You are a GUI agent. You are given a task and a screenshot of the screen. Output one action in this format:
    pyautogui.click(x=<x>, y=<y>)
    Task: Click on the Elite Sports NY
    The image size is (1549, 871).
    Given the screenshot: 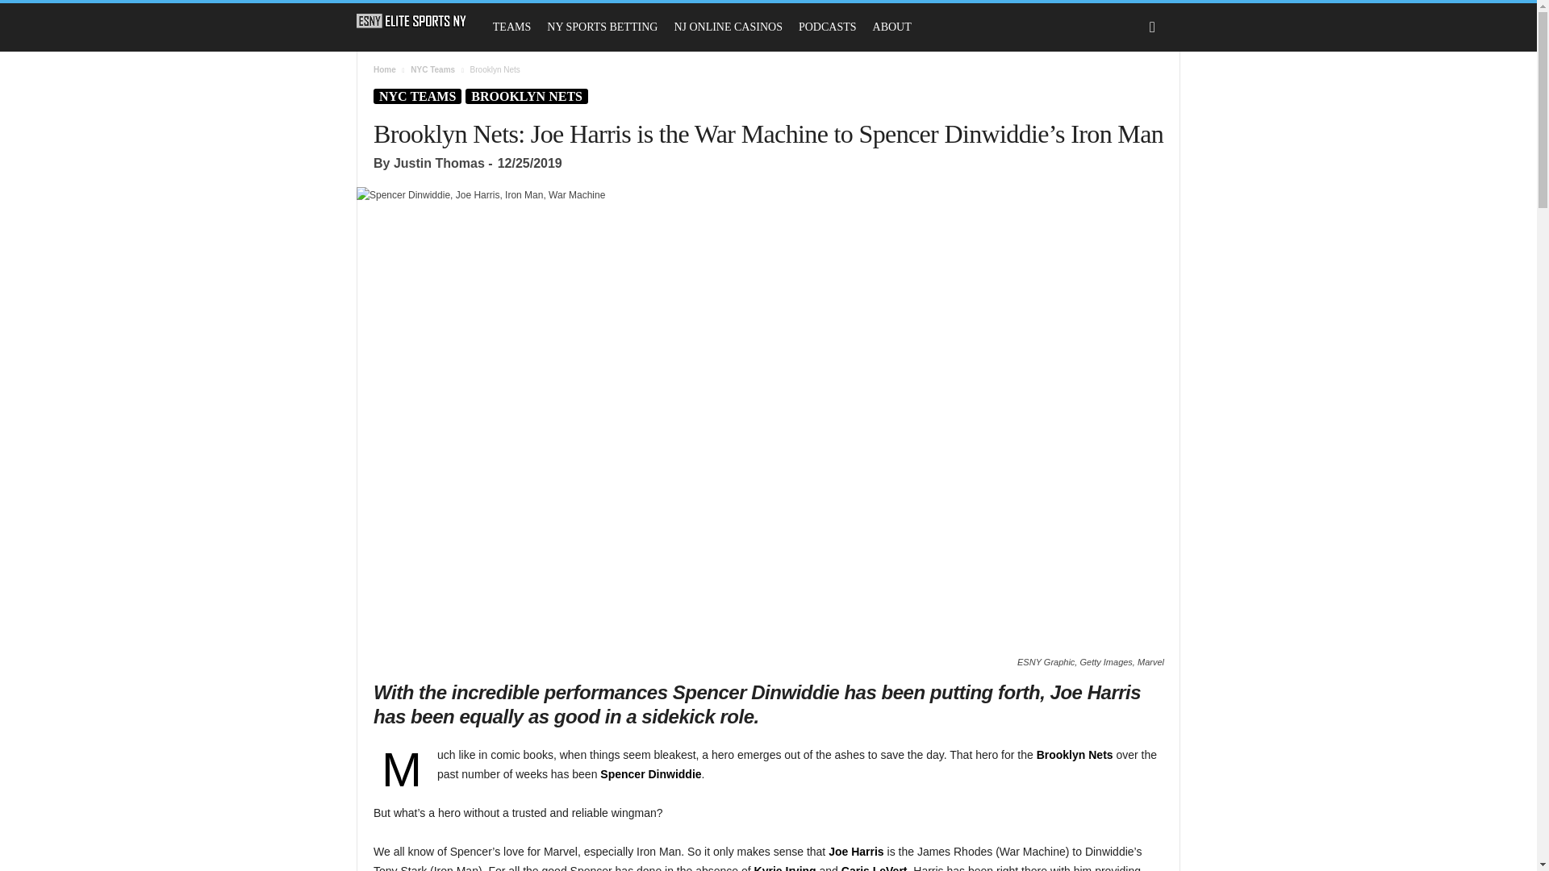 What is the action you would take?
    pyautogui.click(x=420, y=21)
    